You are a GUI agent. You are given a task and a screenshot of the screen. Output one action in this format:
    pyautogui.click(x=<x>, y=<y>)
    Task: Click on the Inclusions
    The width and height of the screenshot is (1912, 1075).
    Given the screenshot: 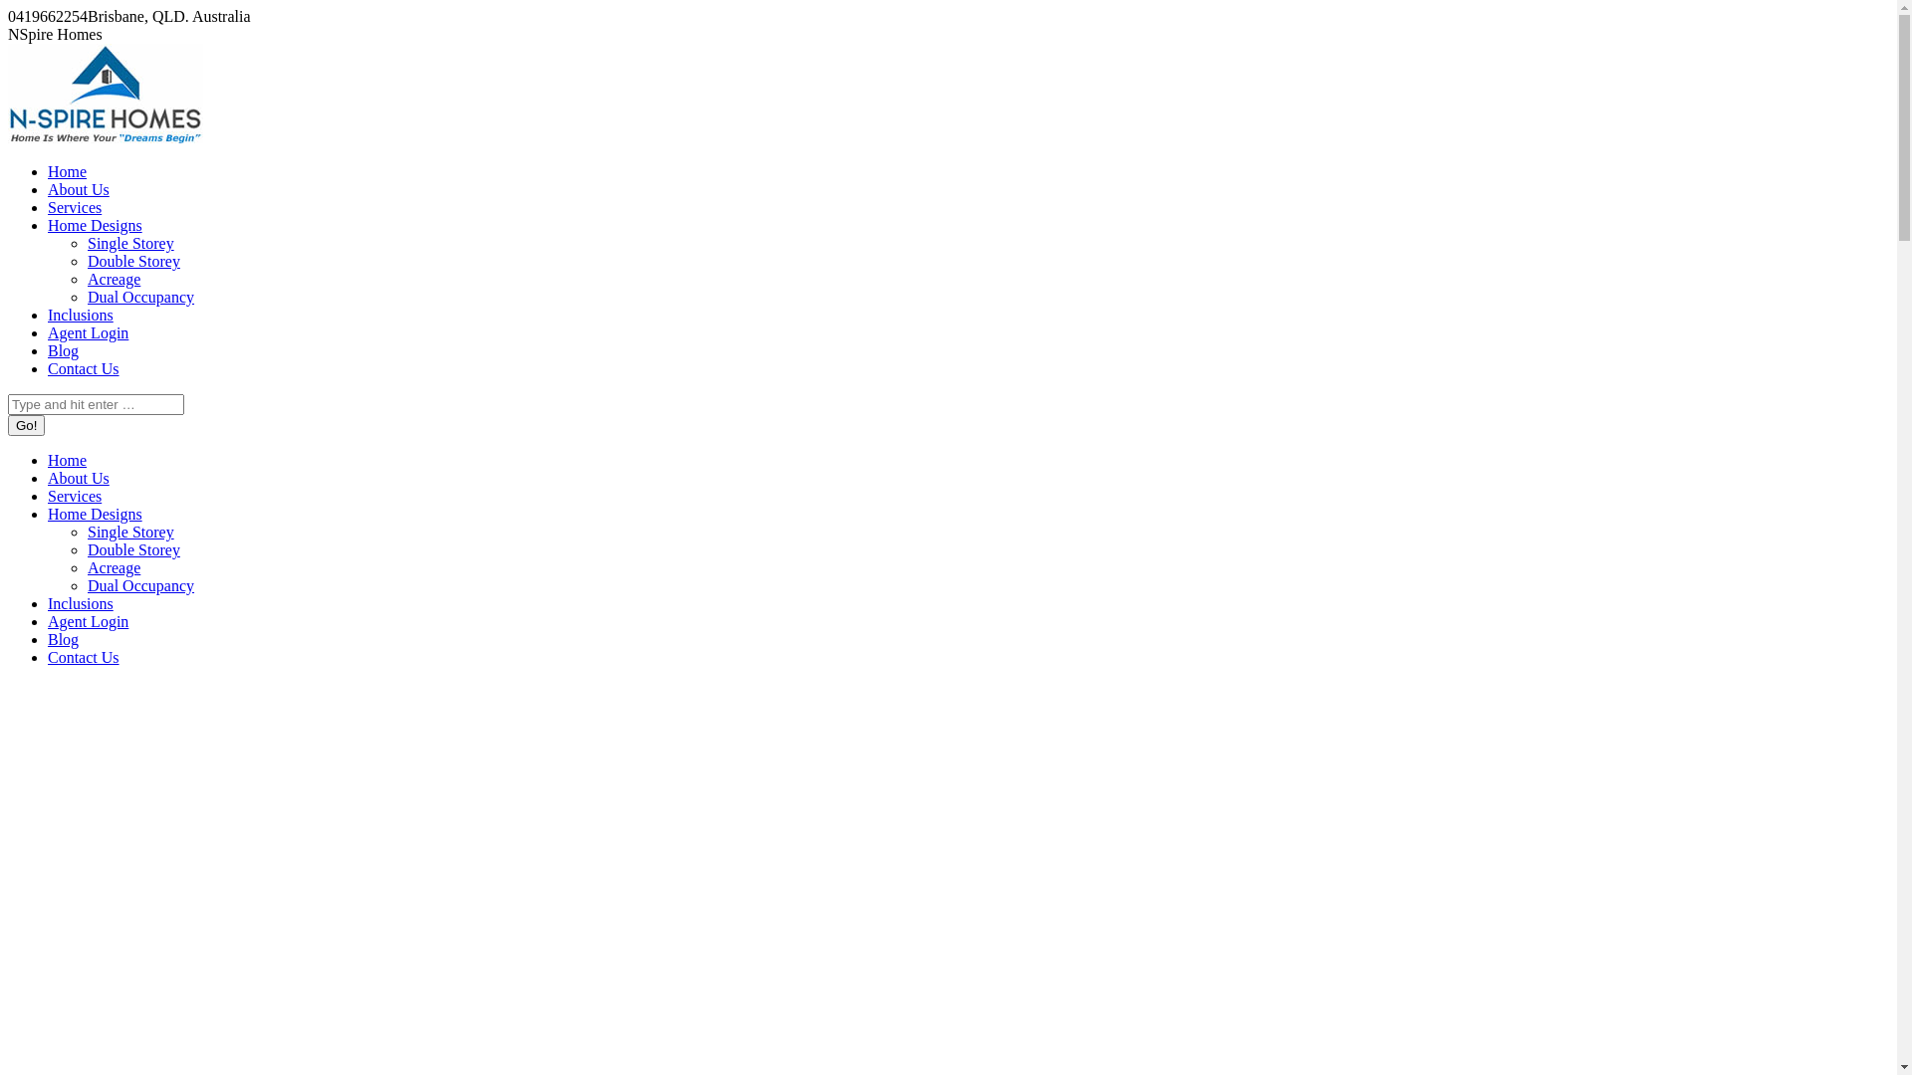 What is the action you would take?
    pyautogui.click(x=81, y=603)
    